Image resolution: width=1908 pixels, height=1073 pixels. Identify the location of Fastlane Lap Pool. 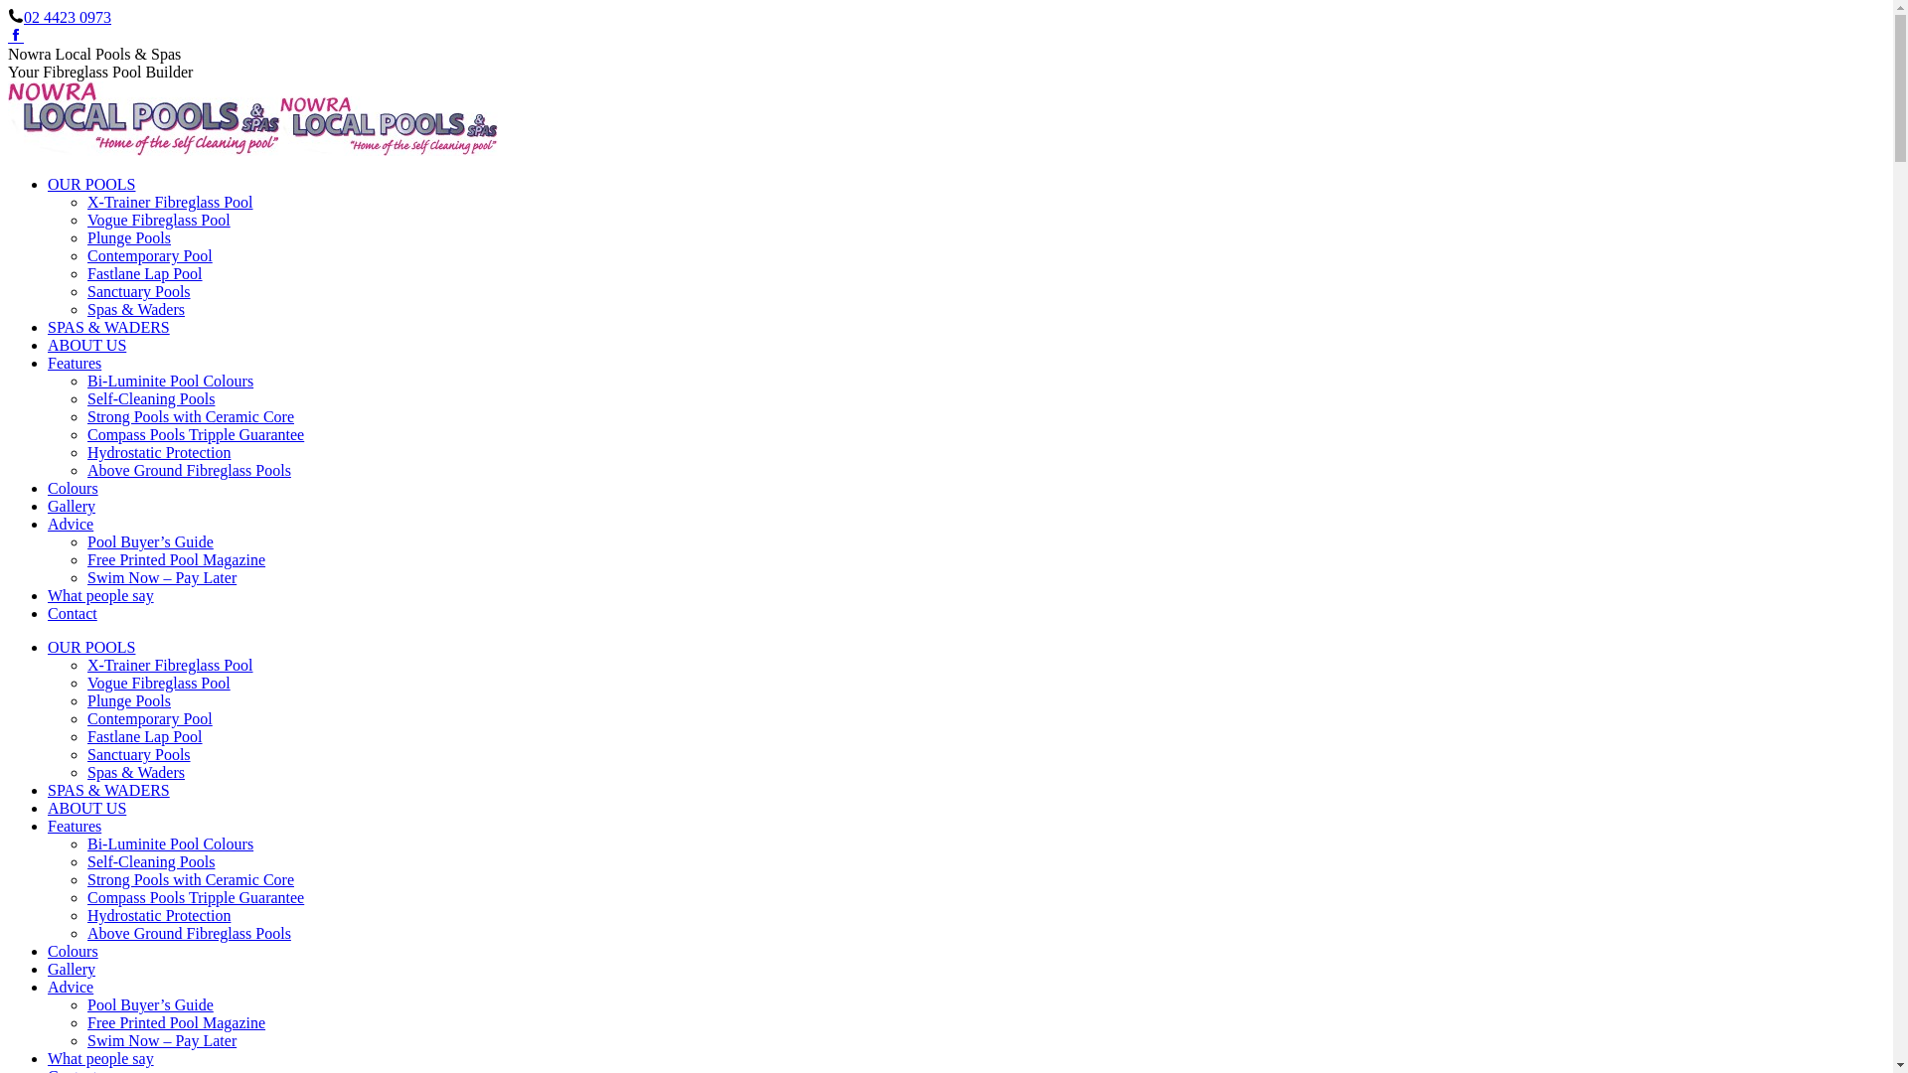
(145, 737).